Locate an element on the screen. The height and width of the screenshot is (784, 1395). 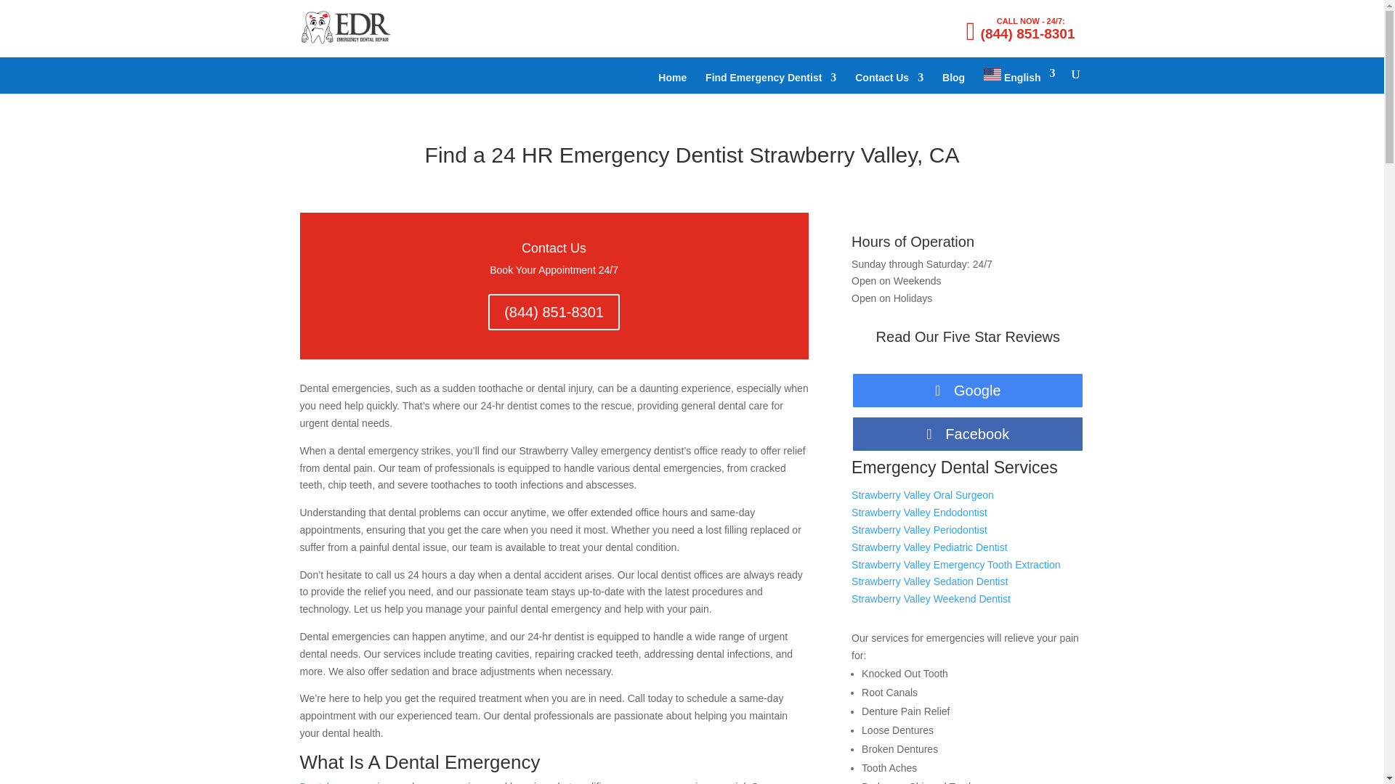
English is located at coordinates (1019, 80).